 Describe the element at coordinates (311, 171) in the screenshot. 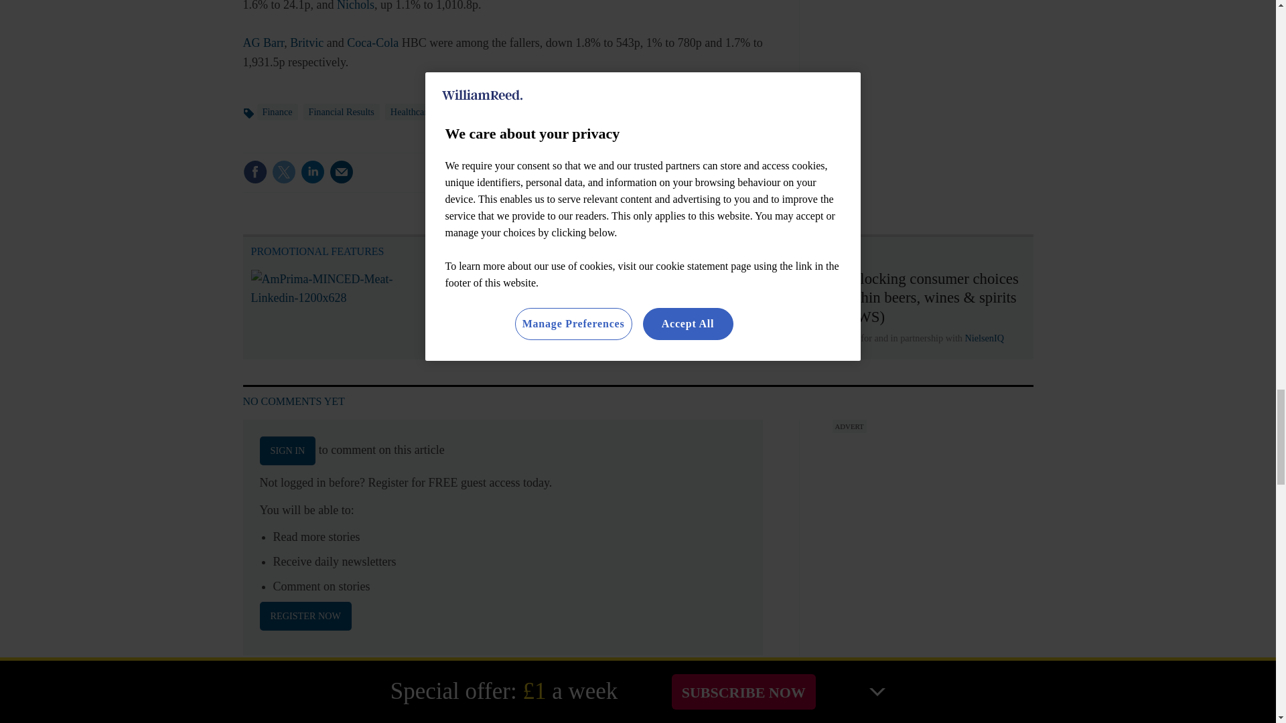

I see `Share this on Linked in` at that location.